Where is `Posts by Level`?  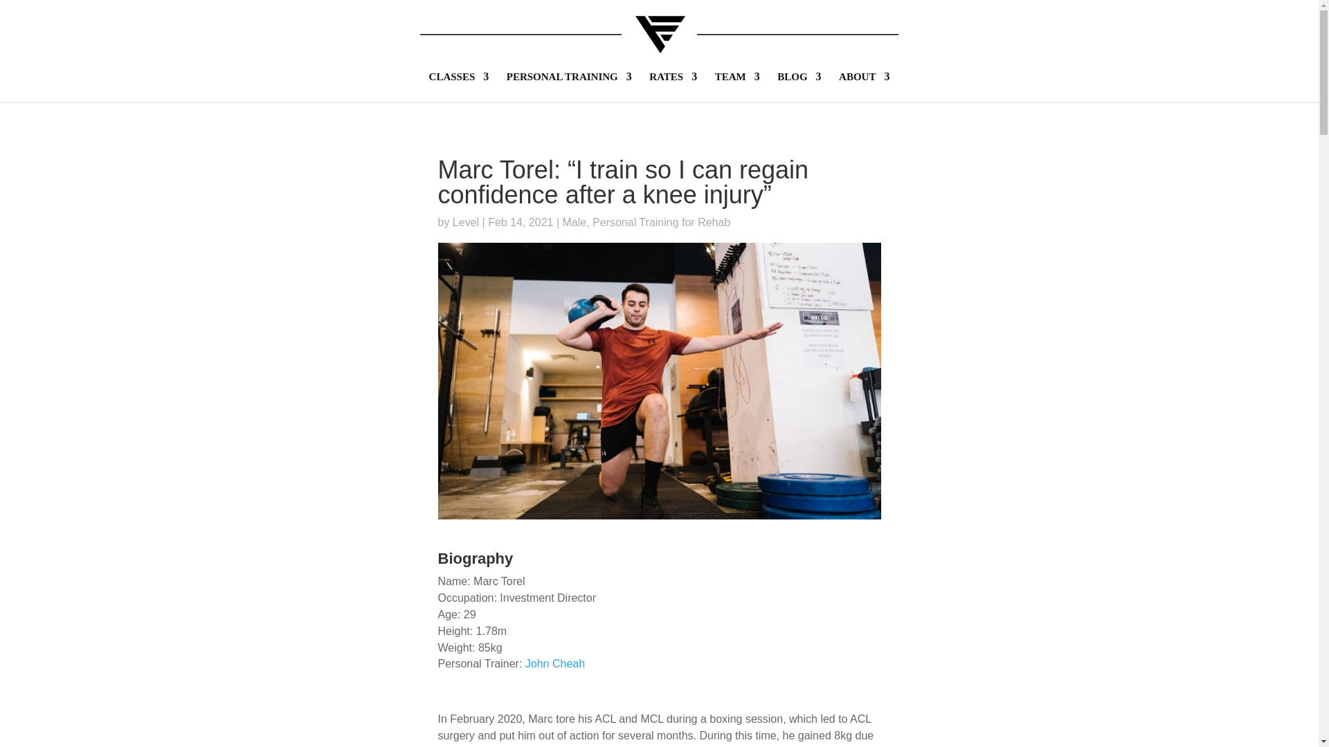
Posts by Level is located at coordinates (465, 223).